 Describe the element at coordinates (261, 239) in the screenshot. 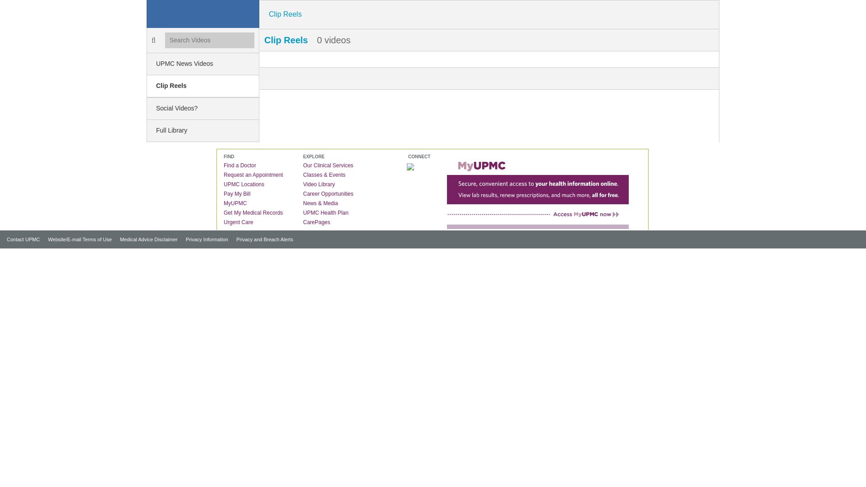

I see `Privacy and Breach Alerts` at that location.